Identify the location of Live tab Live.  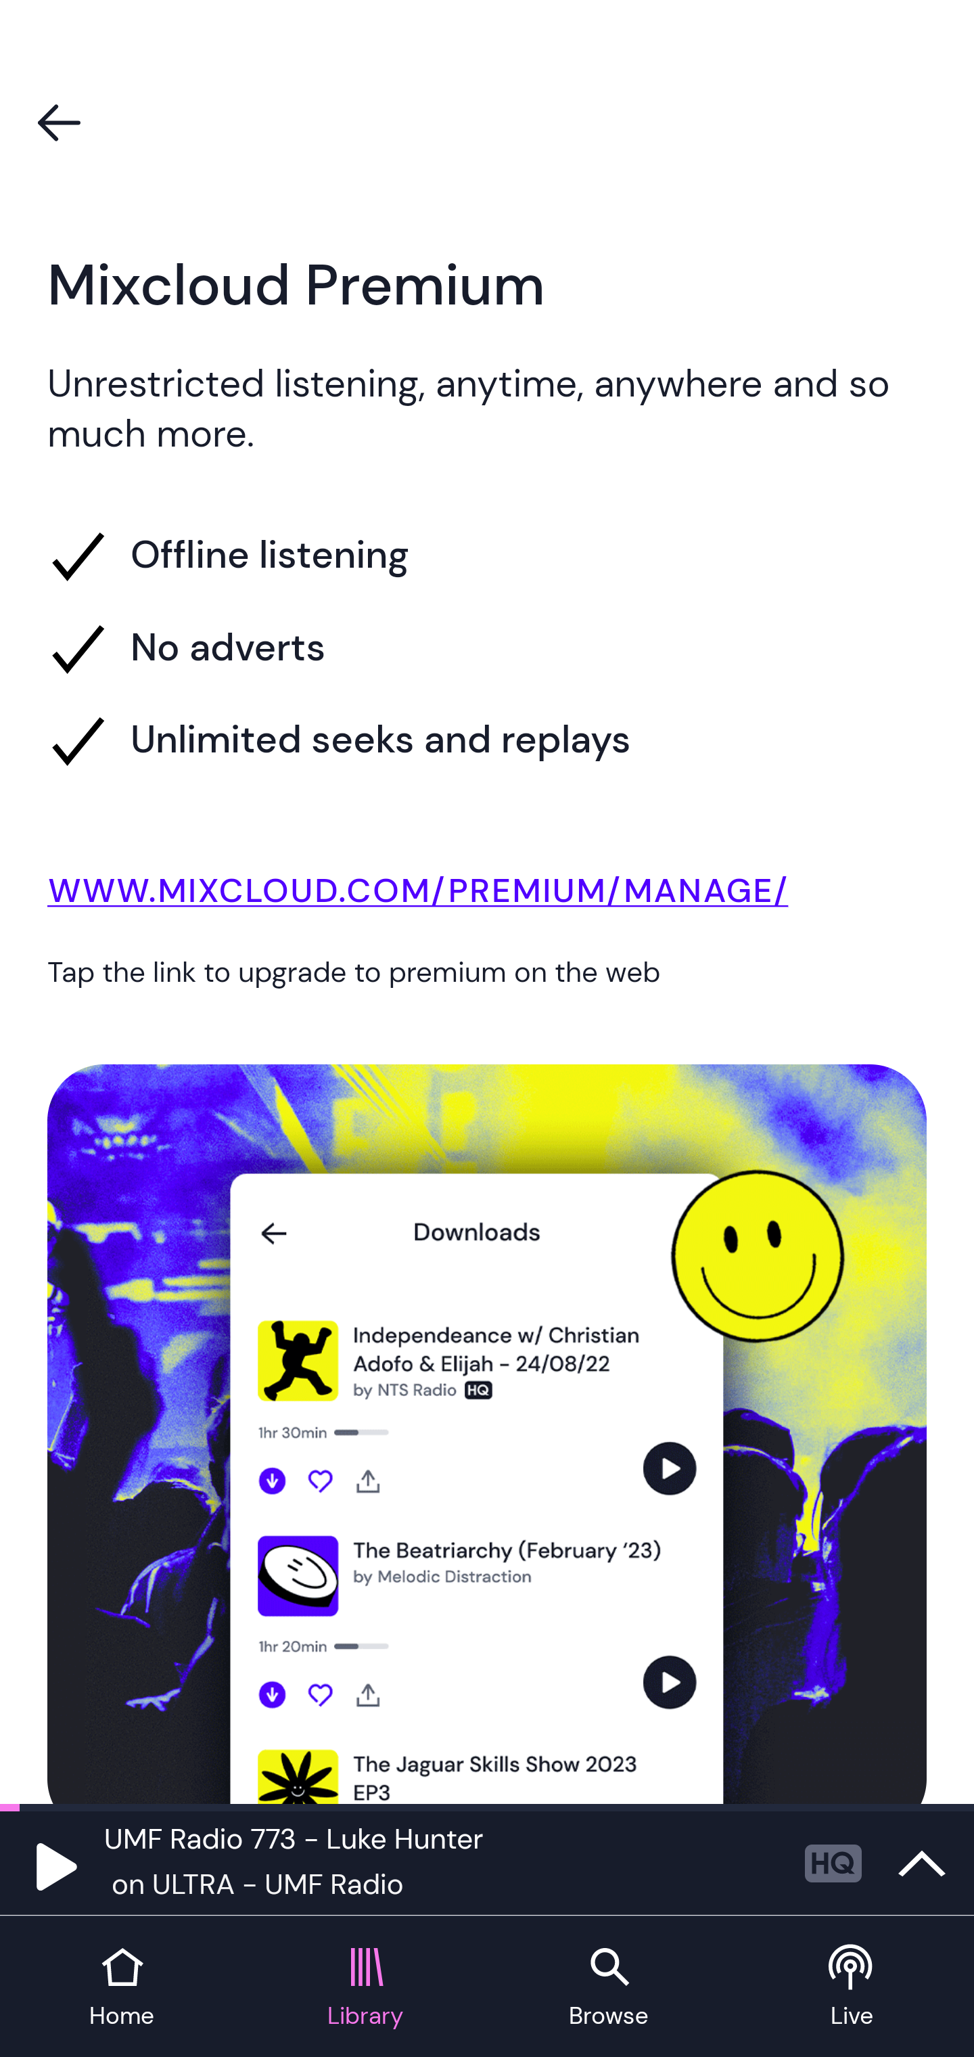
(852, 1988).